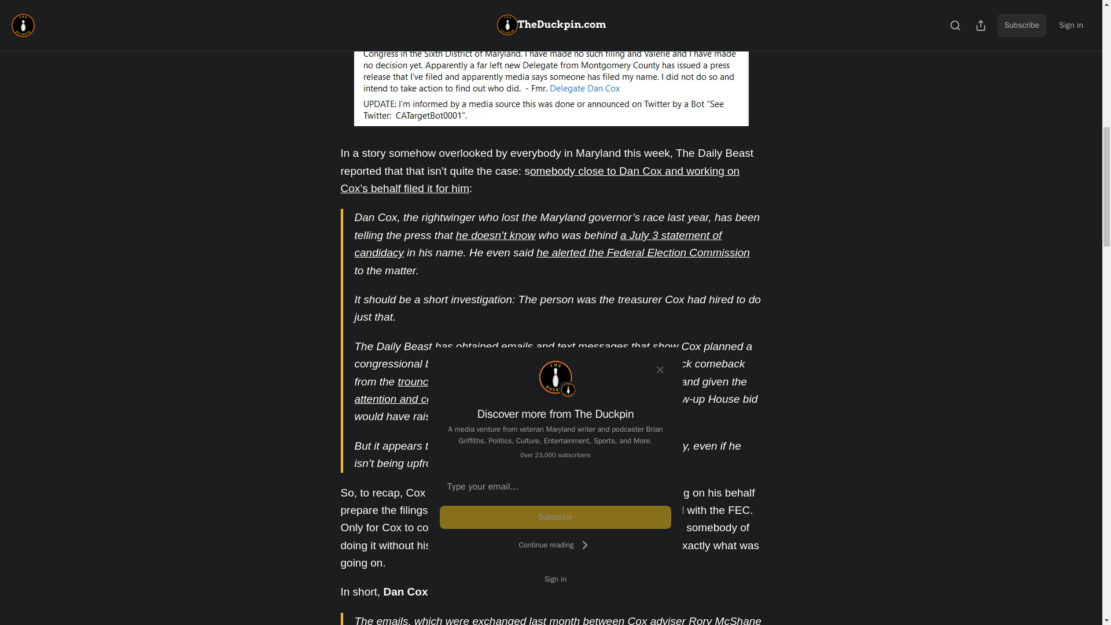  I want to click on trouncing, so click(420, 381).